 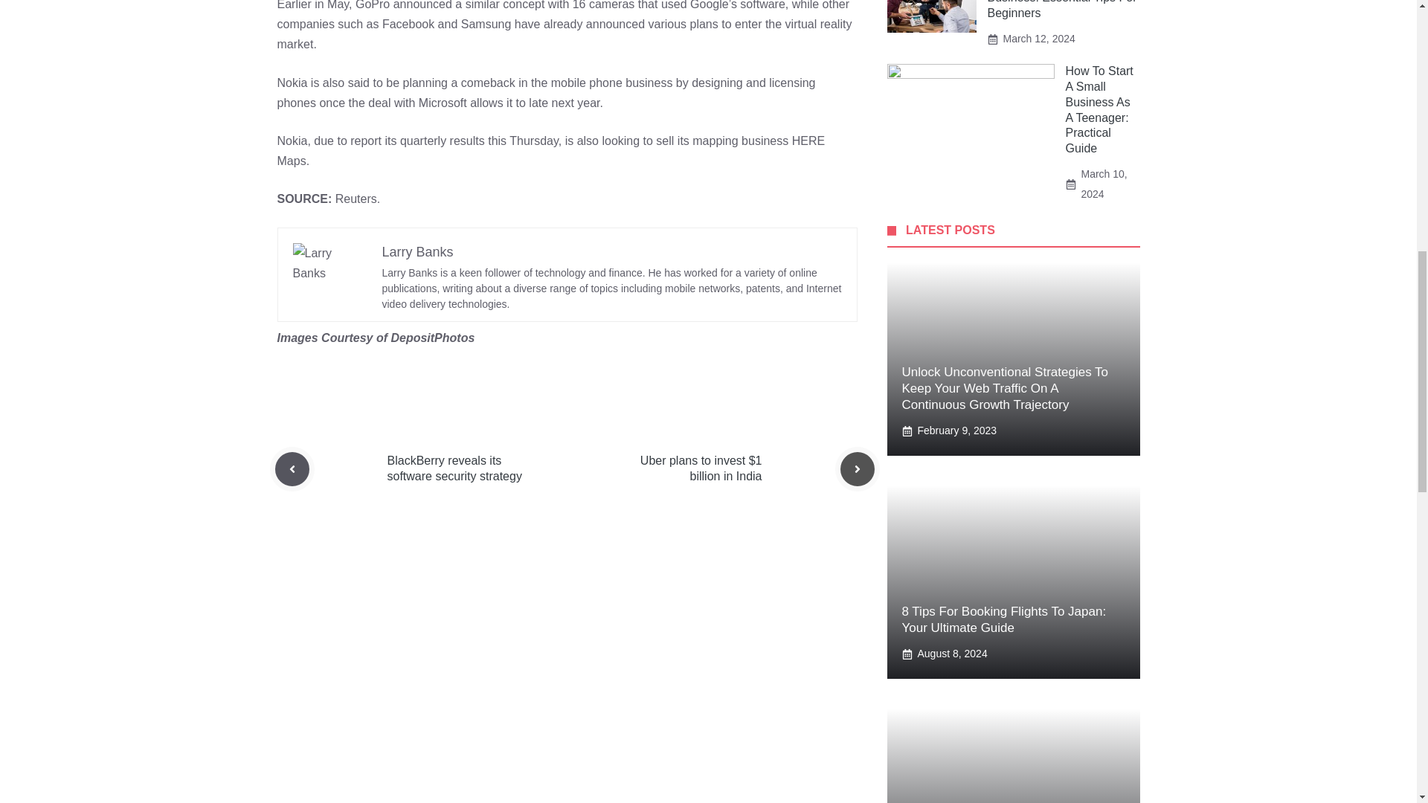 What do you see at coordinates (1380, 706) in the screenshot?
I see `Scroll back to top` at bounding box center [1380, 706].